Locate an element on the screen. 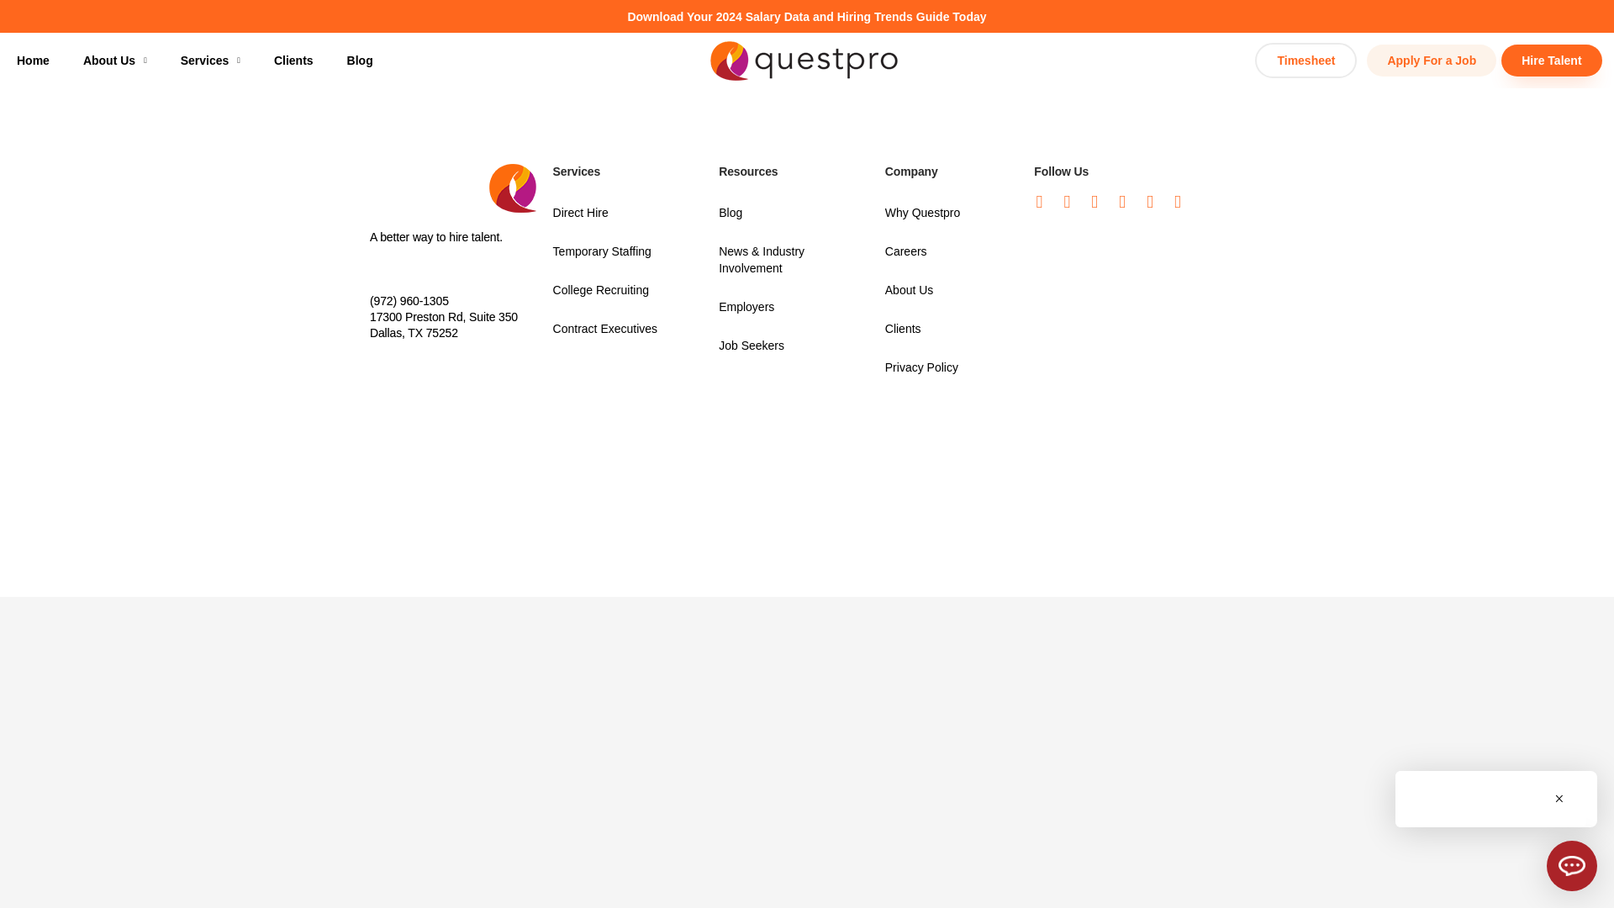 The image size is (1614, 908). Download Your 2024 Salary Data and Hiring Trends Guide Today is located at coordinates (807, 17).